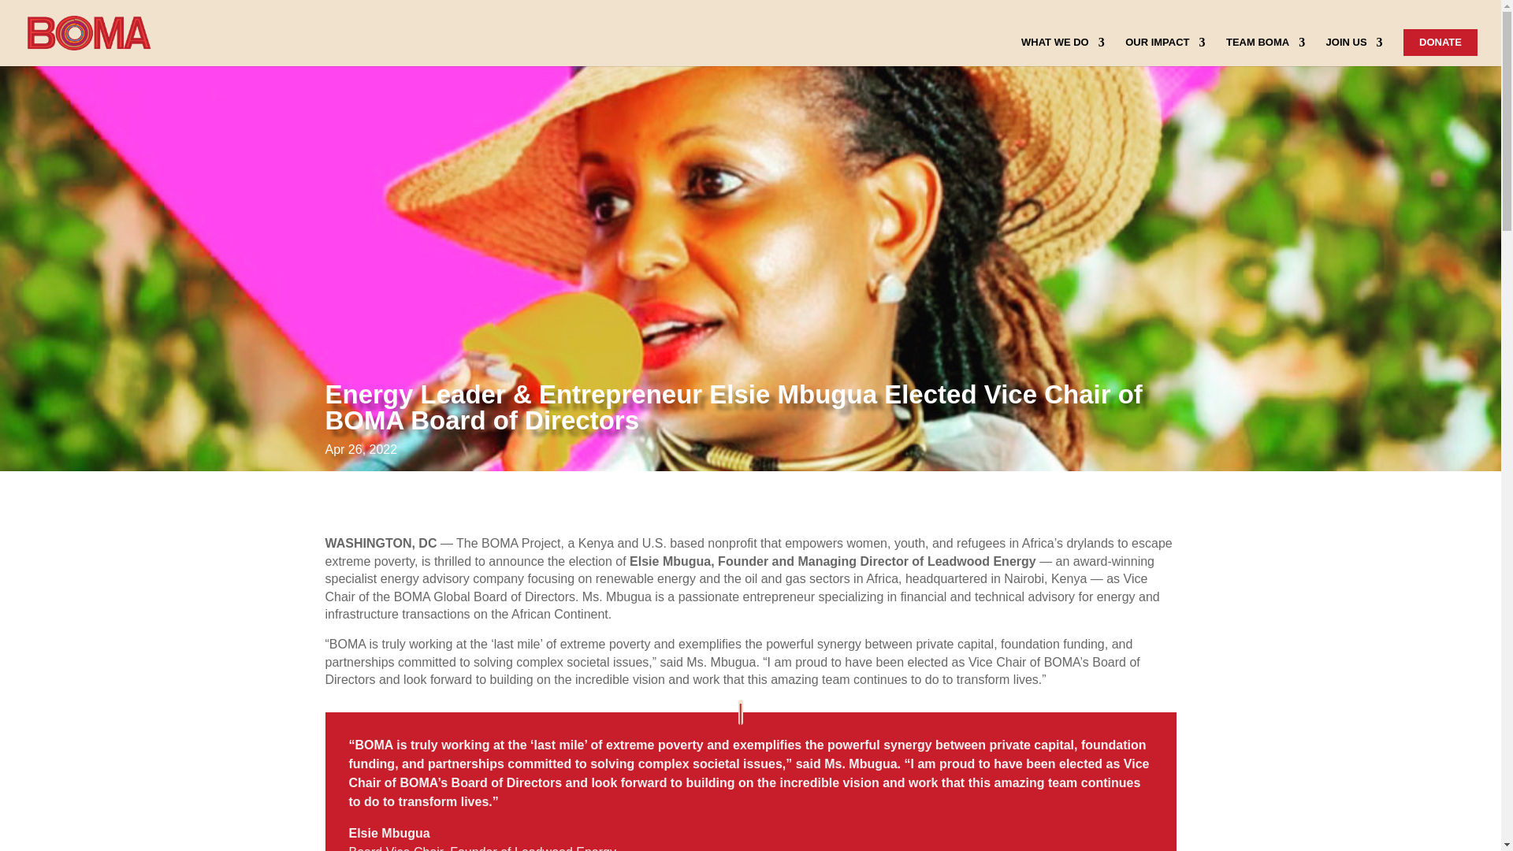 The width and height of the screenshot is (1513, 851). I want to click on TEAM BOMA, so click(1265, 52).